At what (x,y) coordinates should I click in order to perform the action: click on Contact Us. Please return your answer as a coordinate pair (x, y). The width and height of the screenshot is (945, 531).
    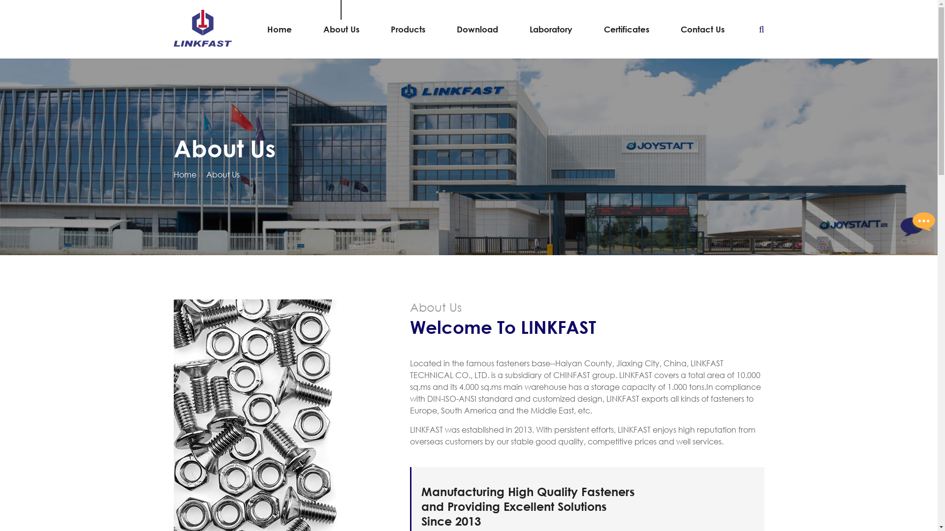
    Looking at the image, I should click on (703, 29).